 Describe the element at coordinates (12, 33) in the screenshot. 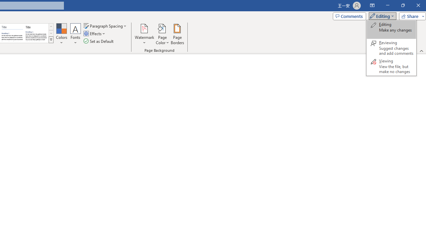

I see `Word 2010` at that location.